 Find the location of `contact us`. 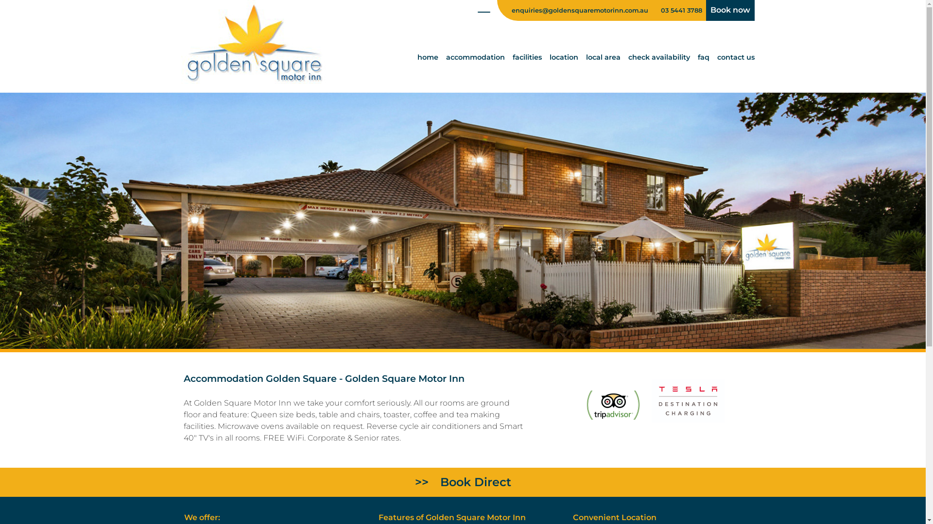

contact us is located at coordinates (736, 57).